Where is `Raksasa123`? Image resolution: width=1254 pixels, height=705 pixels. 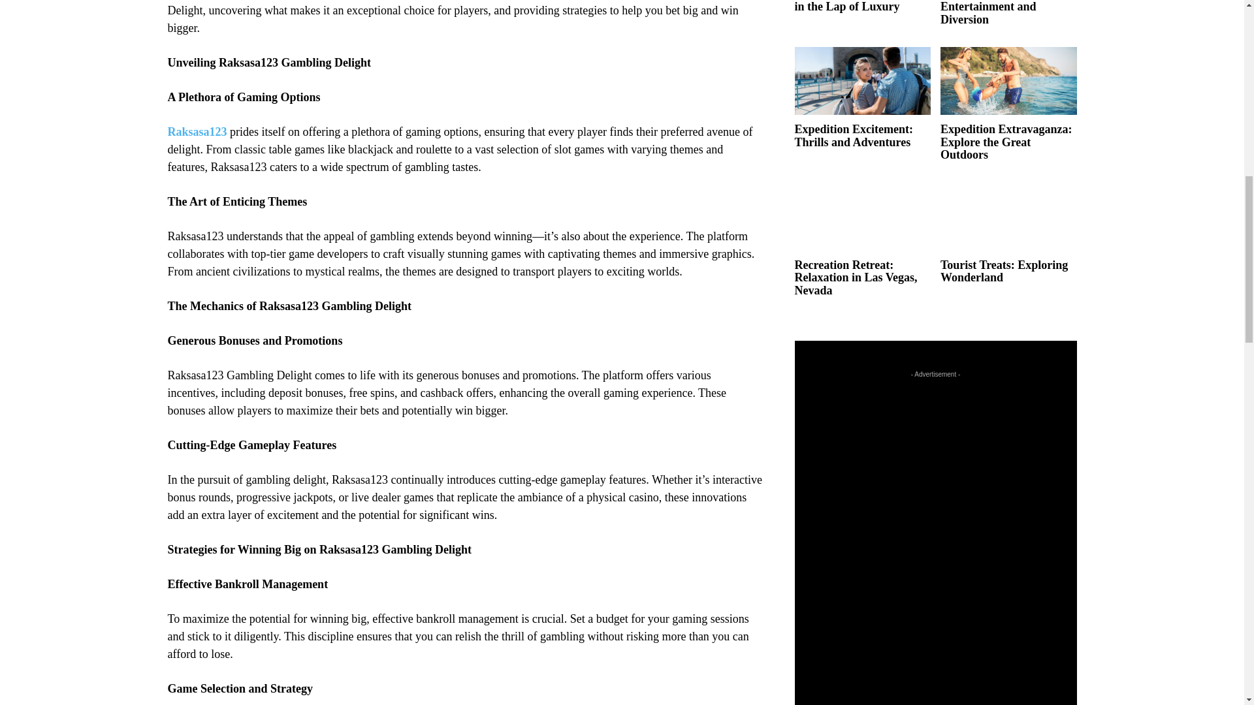
Raksasa123 is located at coordinates (197, 132).